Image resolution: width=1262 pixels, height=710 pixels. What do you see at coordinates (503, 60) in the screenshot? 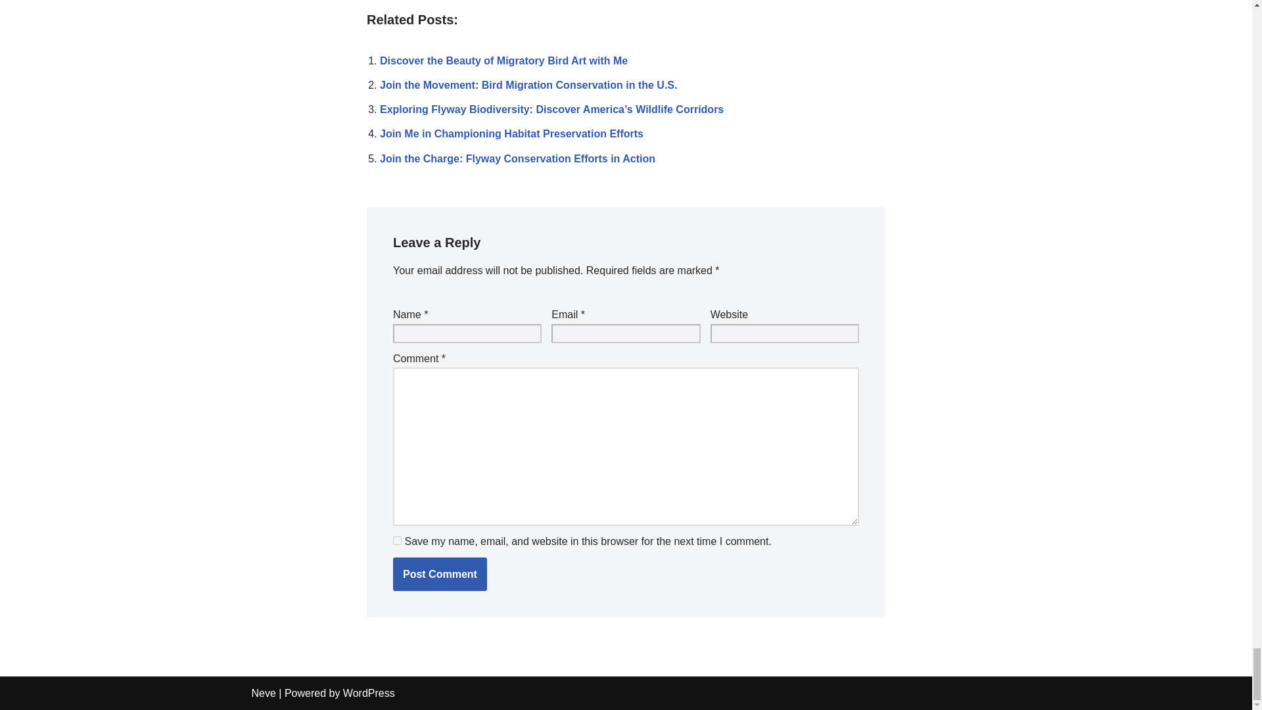
I see `Discover the Beauty of Migratory Bird Art with Me` at bounding box center [503, 60].